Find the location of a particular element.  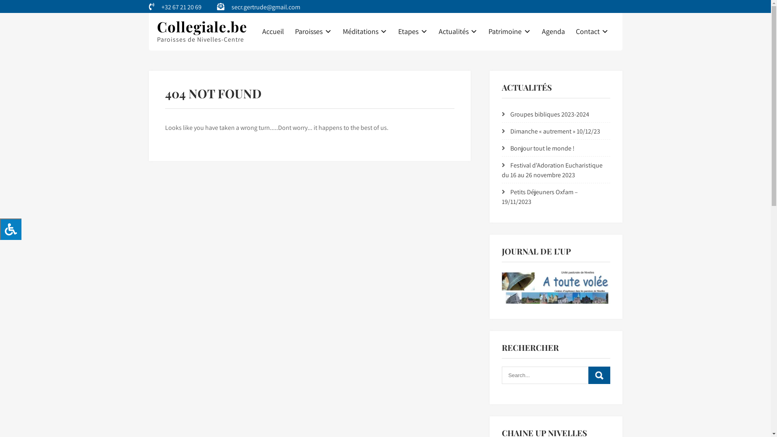

Paroisses is located at coordinates (314, 32).